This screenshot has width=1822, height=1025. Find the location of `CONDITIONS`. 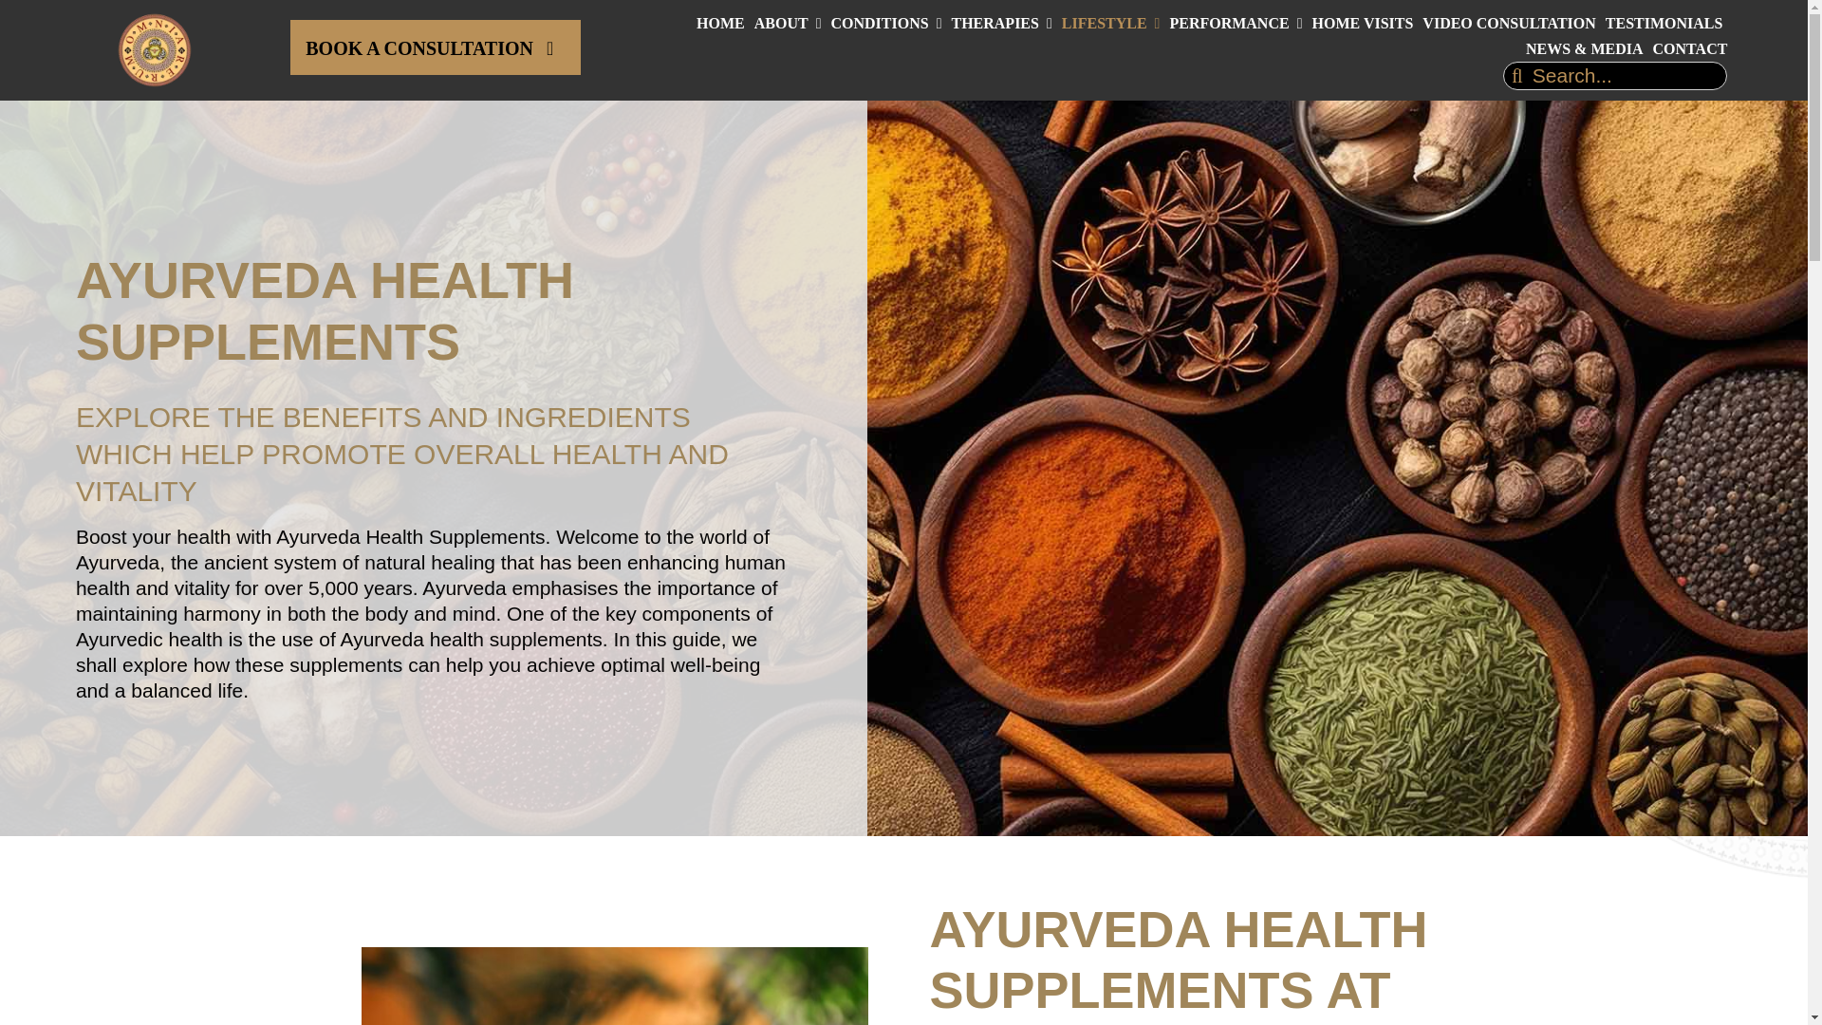

CONDITIONS is located at coordinates (886, 23).